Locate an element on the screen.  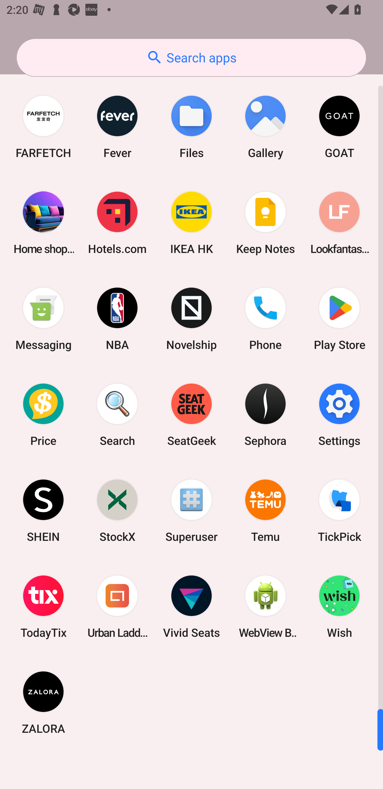
SeatGeek is located at coordinates (191, 414).